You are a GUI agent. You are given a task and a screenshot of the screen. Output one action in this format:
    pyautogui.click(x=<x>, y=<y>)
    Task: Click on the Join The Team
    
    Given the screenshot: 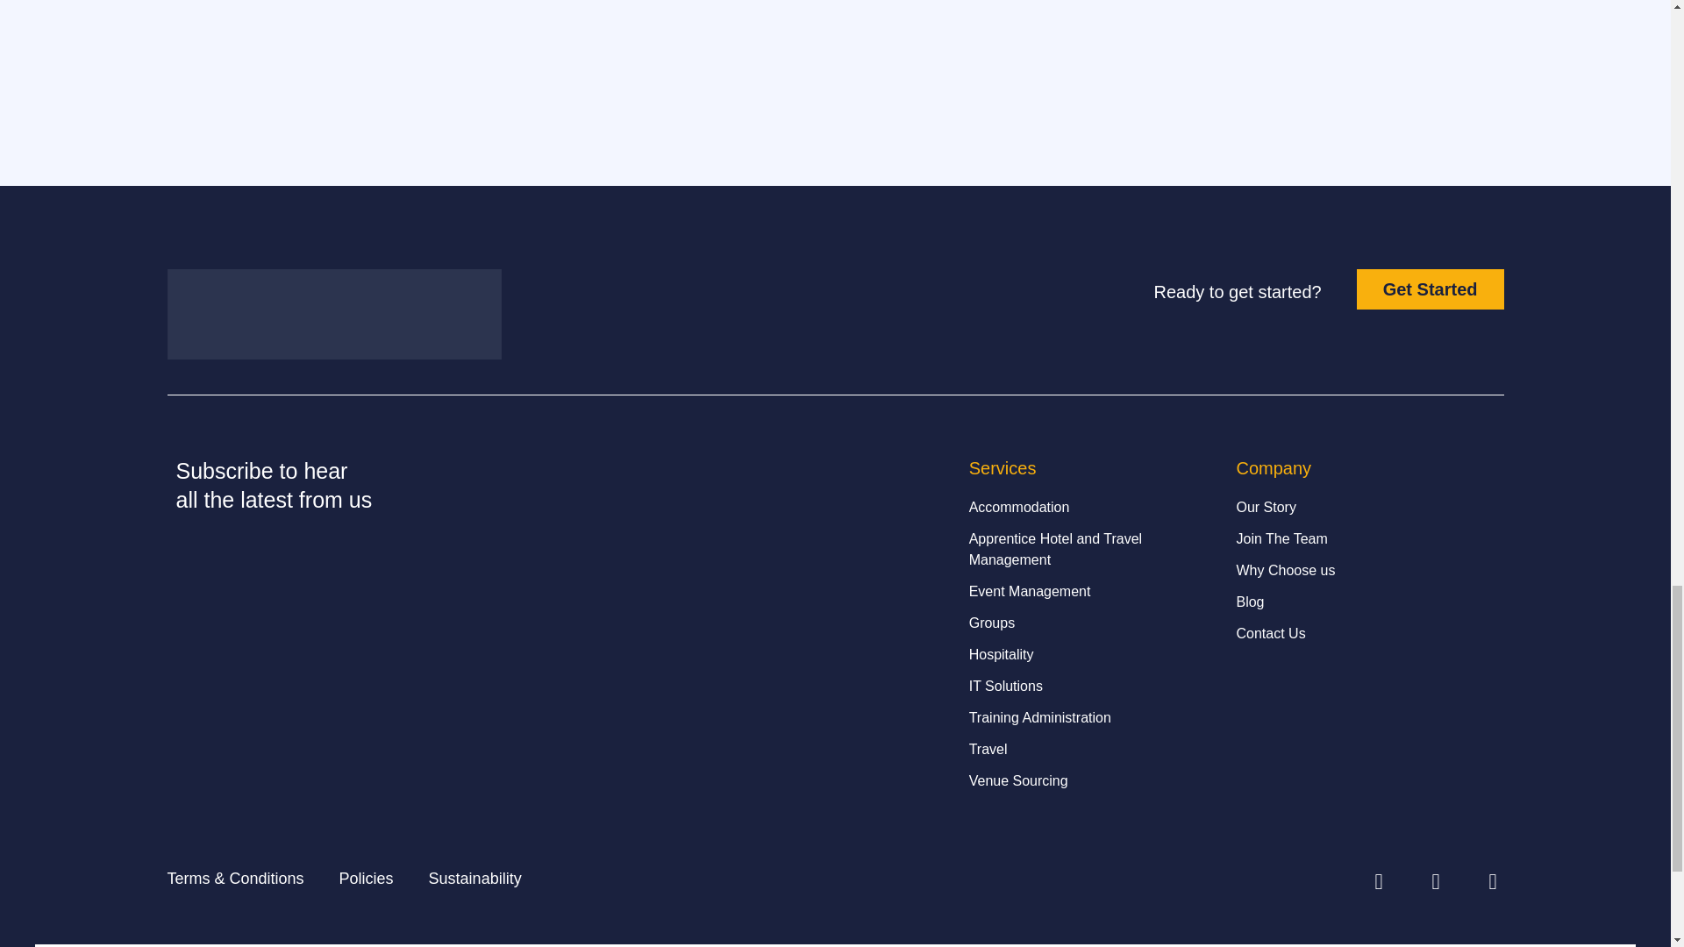 What is the action you would take?
    pyautogui.click(x=1360, y=538)
    